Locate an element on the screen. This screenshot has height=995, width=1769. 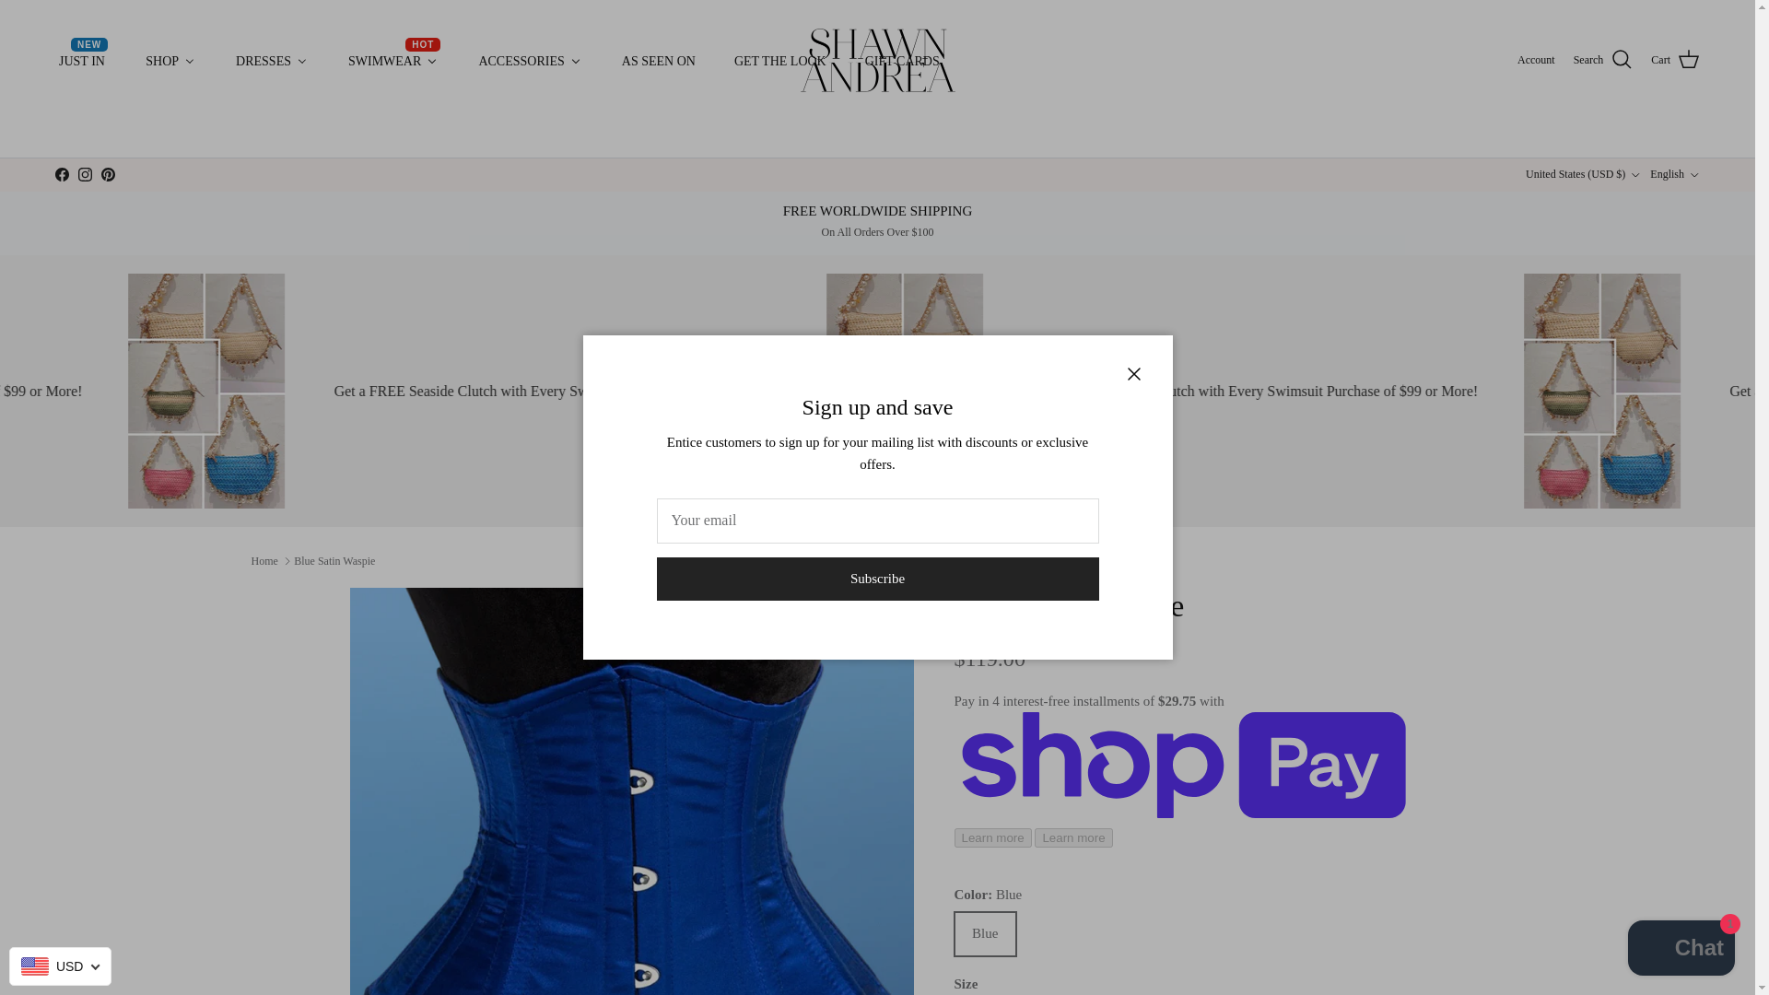
SHOP is located at coordinates (392, 61).